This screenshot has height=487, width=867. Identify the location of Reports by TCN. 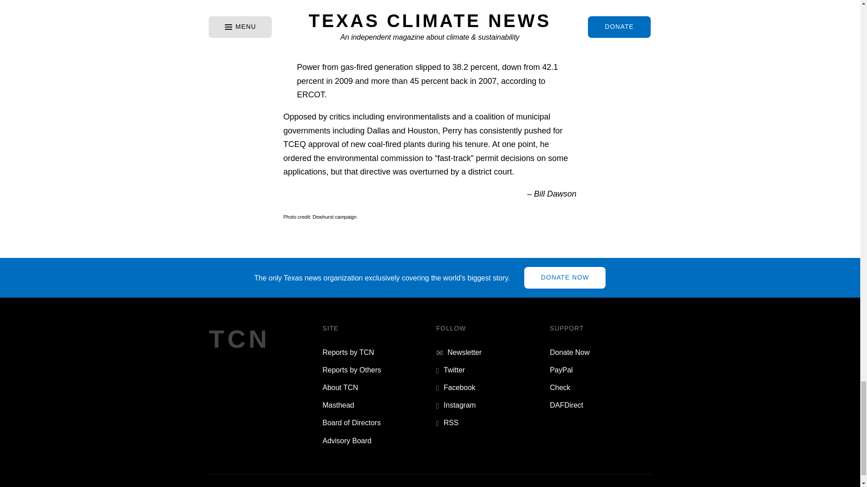
(348, 352).